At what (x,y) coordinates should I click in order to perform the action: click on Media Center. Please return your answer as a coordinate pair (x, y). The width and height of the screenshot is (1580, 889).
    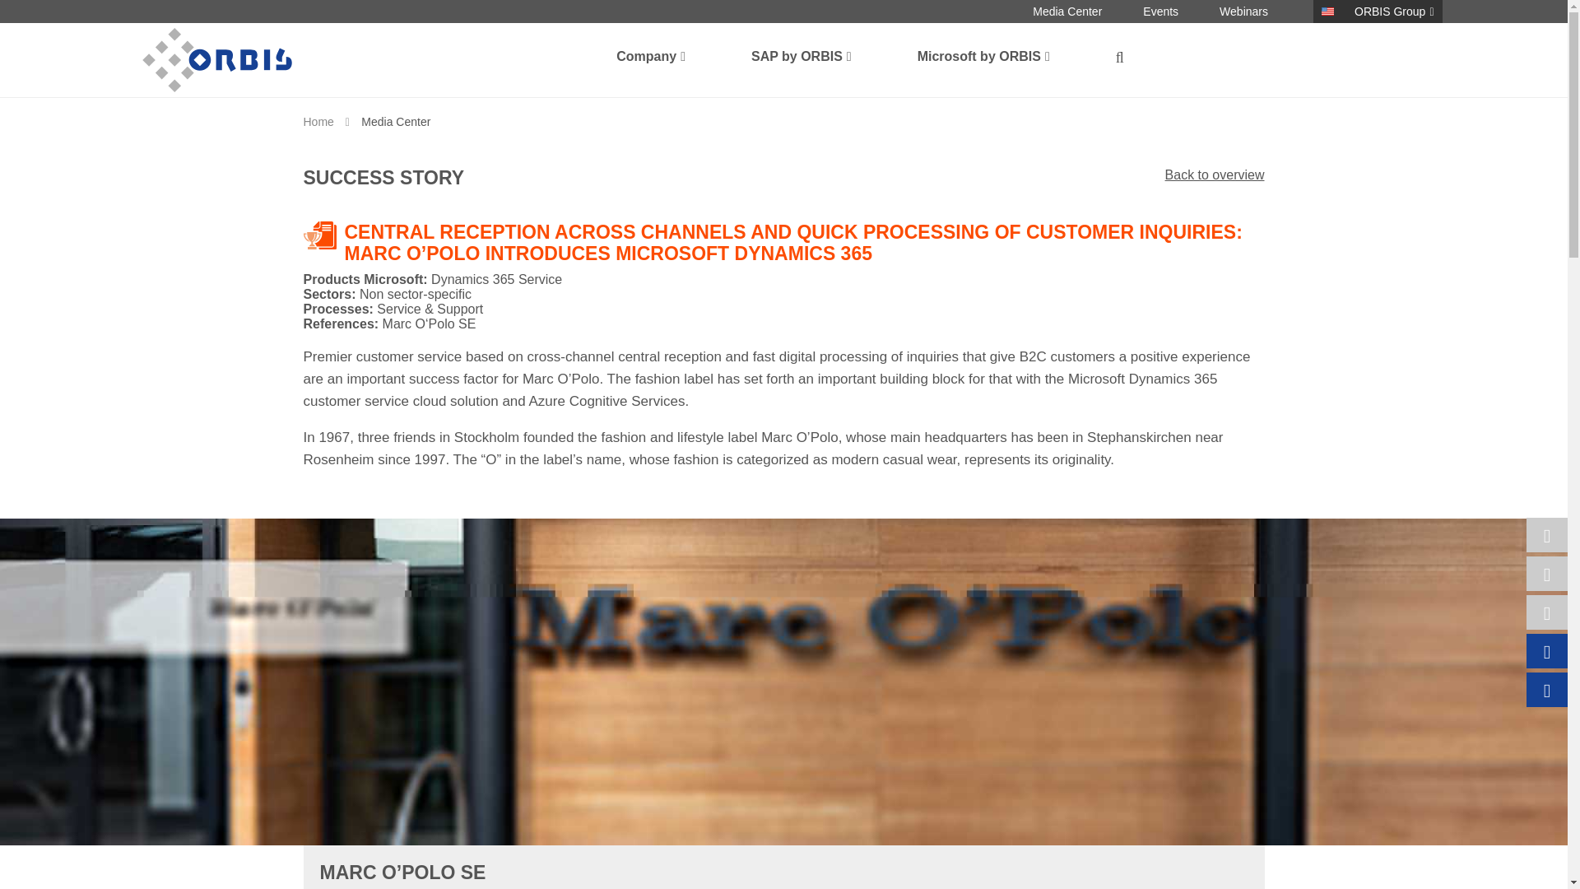
    Looking at the image, I should click on (1066, 12).